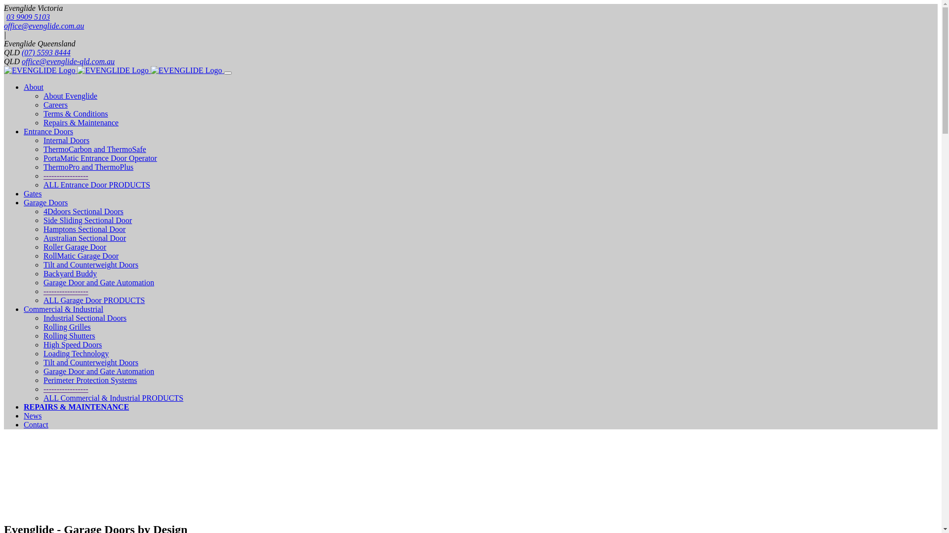 The image size is (949, 533). I want to click on Side Sliding Sectional Door, so click(88, 220).